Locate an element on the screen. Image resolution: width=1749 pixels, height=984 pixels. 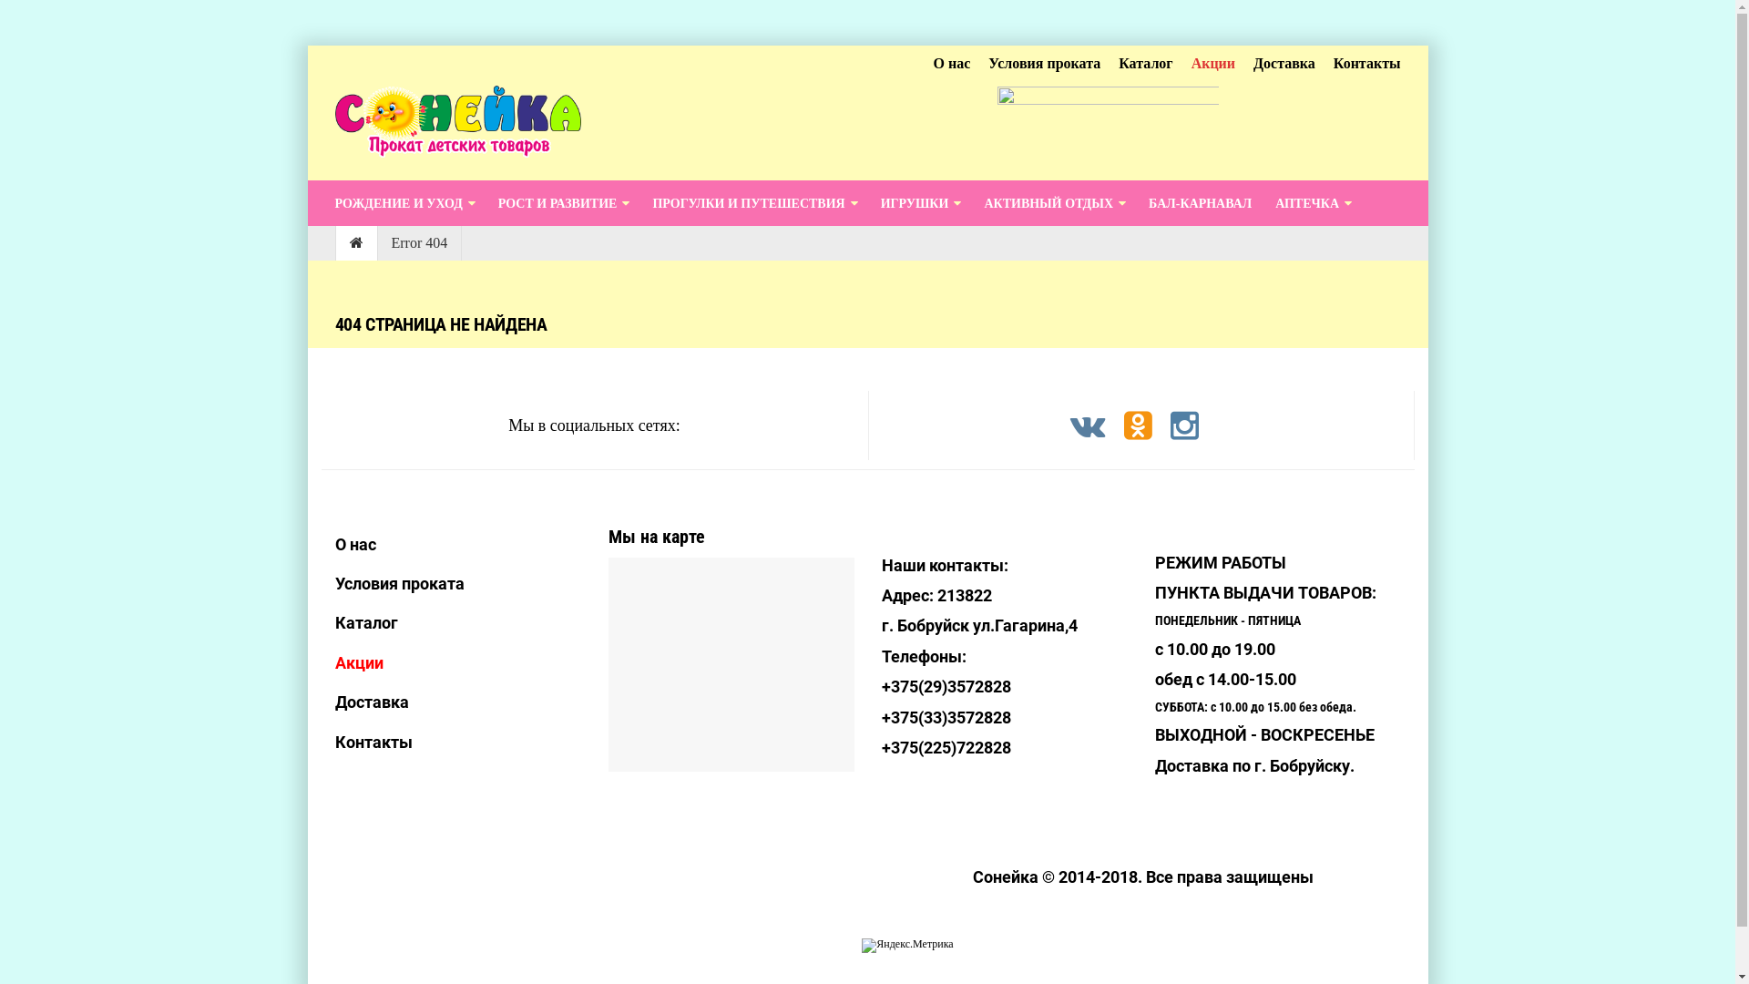
Instagram is located at coordinates (1184, 425).